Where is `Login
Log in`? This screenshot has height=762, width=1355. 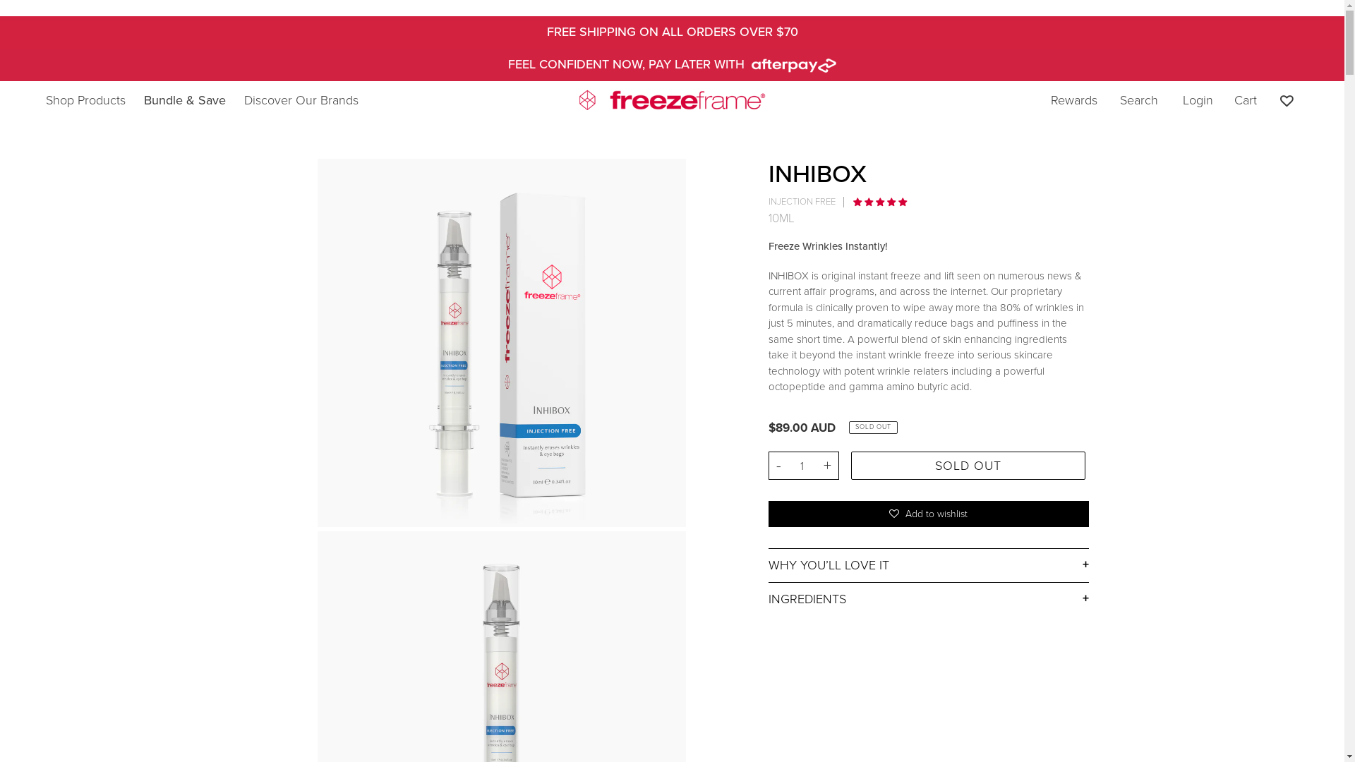
Login
Log in is located at coordinates (1198, 100).